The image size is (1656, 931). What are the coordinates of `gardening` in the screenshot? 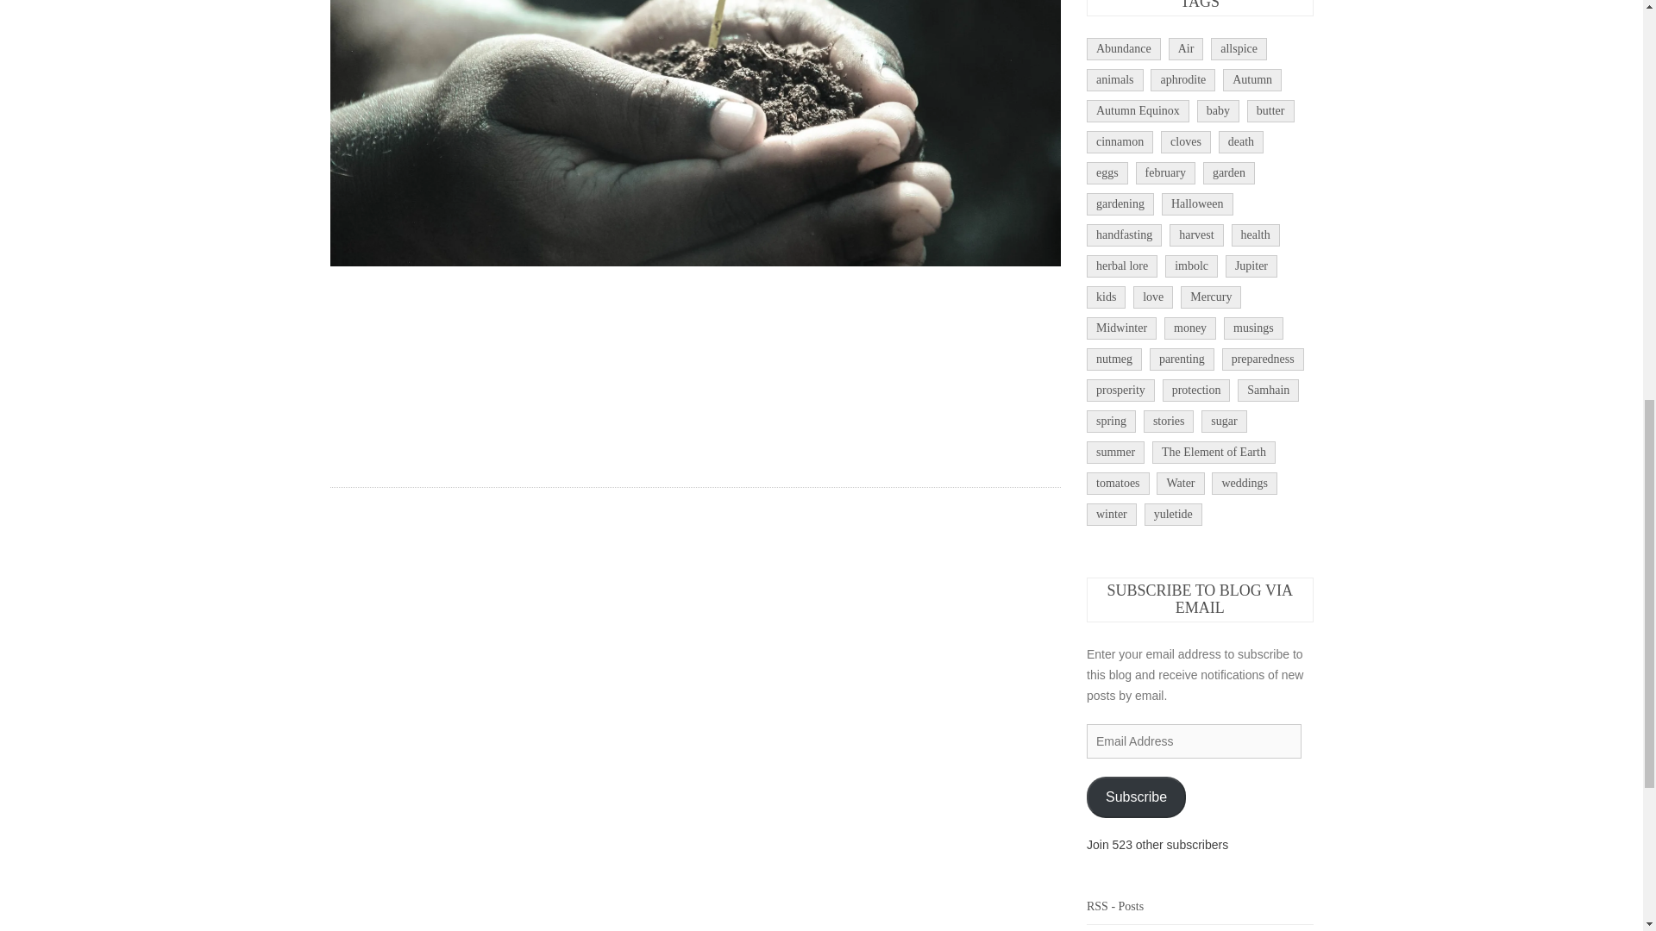 It's located at (1120, 203).